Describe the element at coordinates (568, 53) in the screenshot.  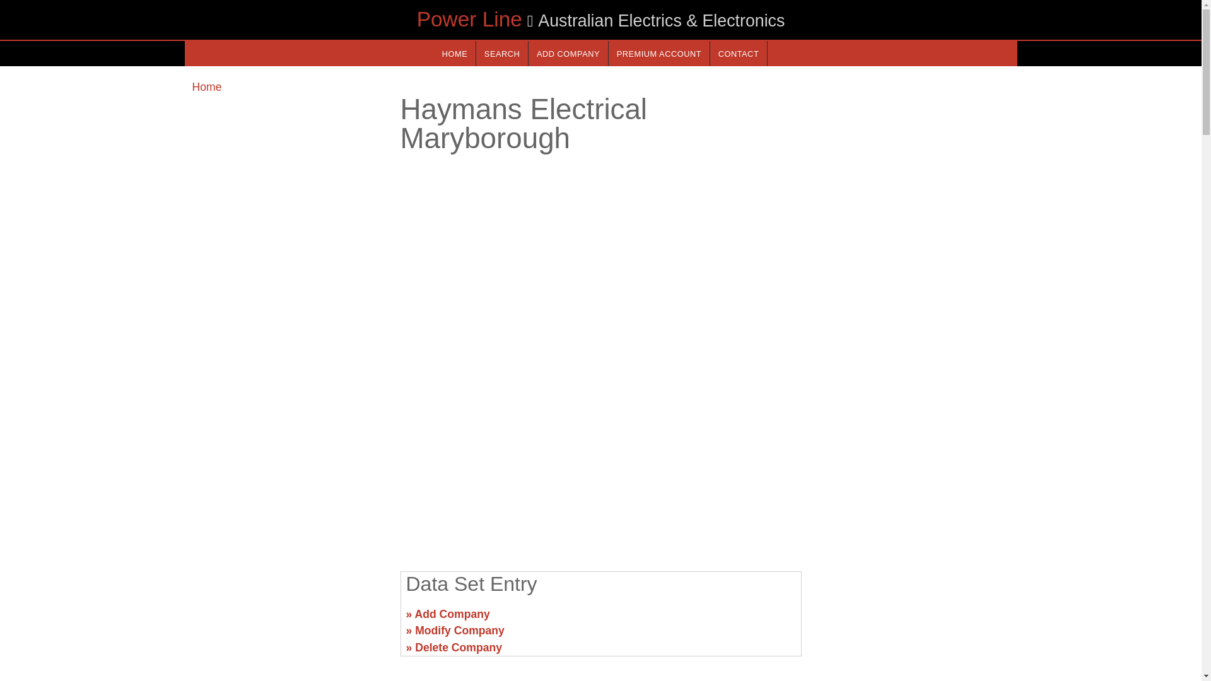
I see `ADD COMPANY` at that location.